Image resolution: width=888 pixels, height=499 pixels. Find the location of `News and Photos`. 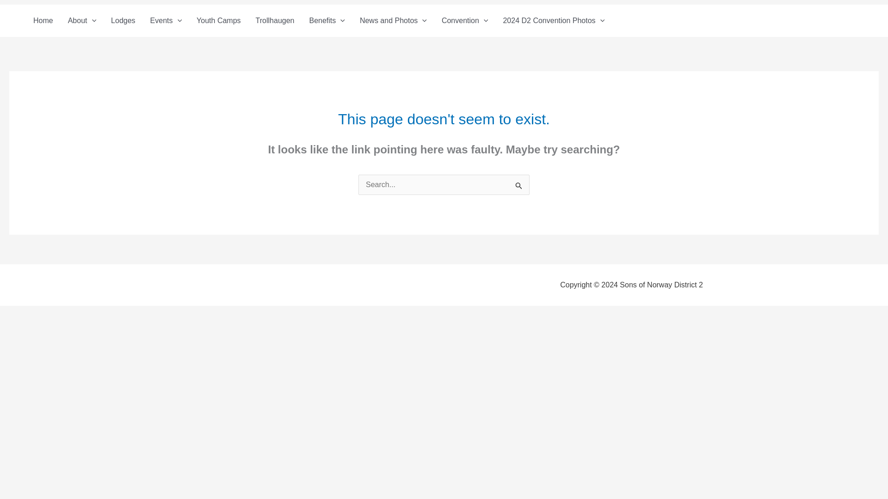

News and Photos is located at coordinates (393, 20).